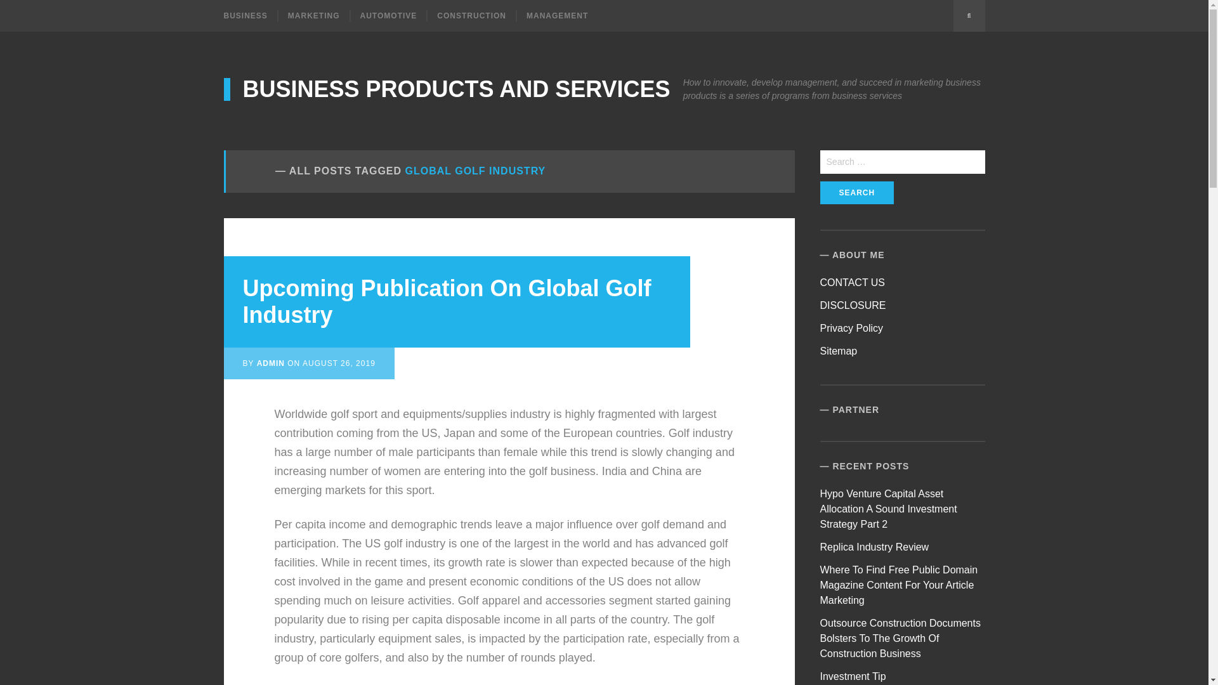 This screenshot has width=1218, height=685. Describe the element at coordinates (388, 15) in the screenshot. I see `AUTOMOTIVE` at that location.